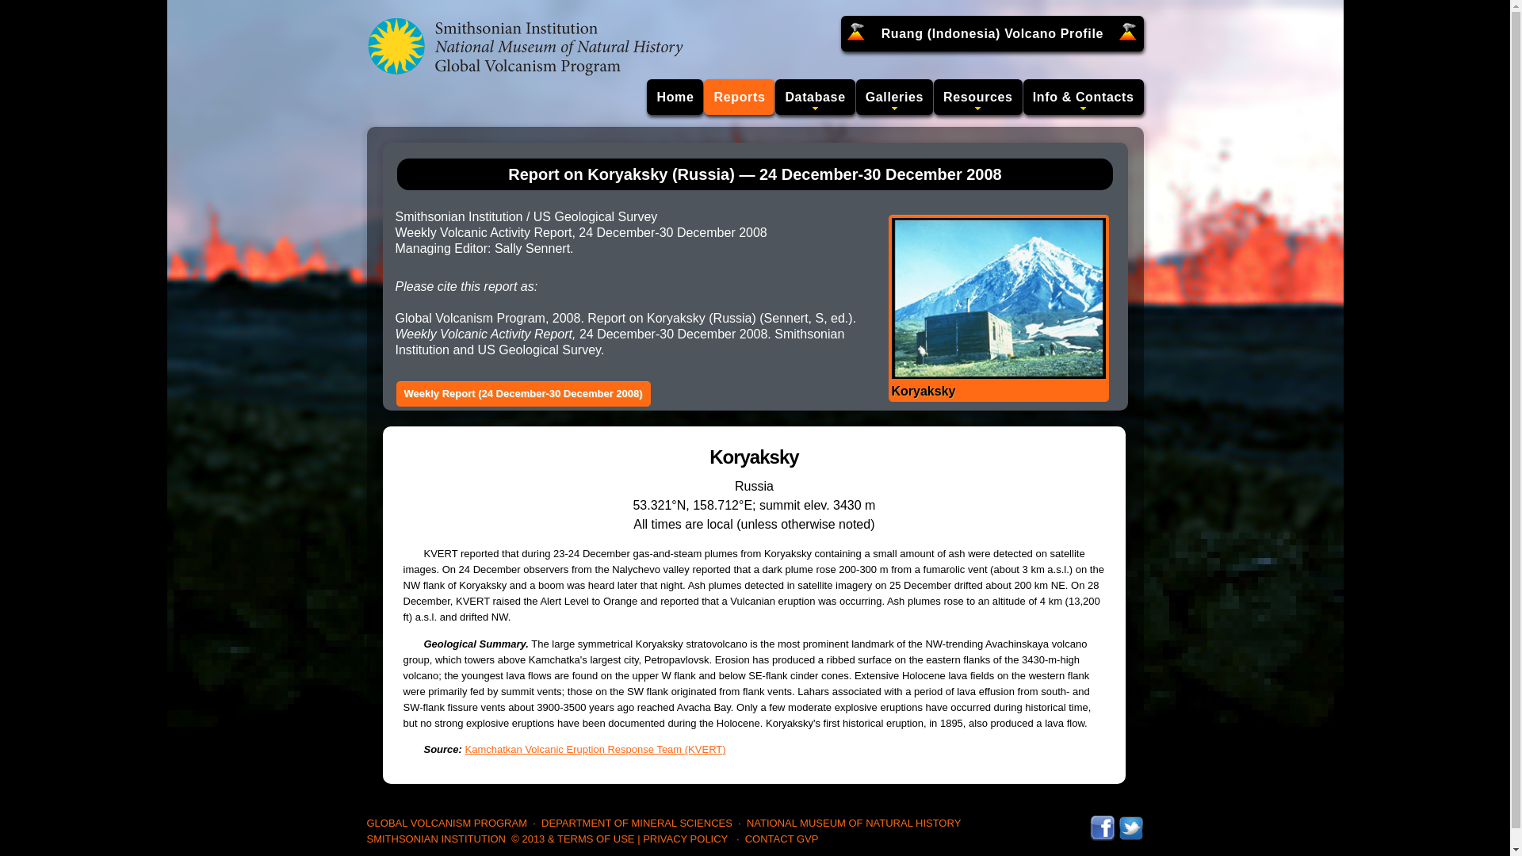  Describe the element at coordinates (1102, 823) in the screenshot. I see `Facebook` at that location.